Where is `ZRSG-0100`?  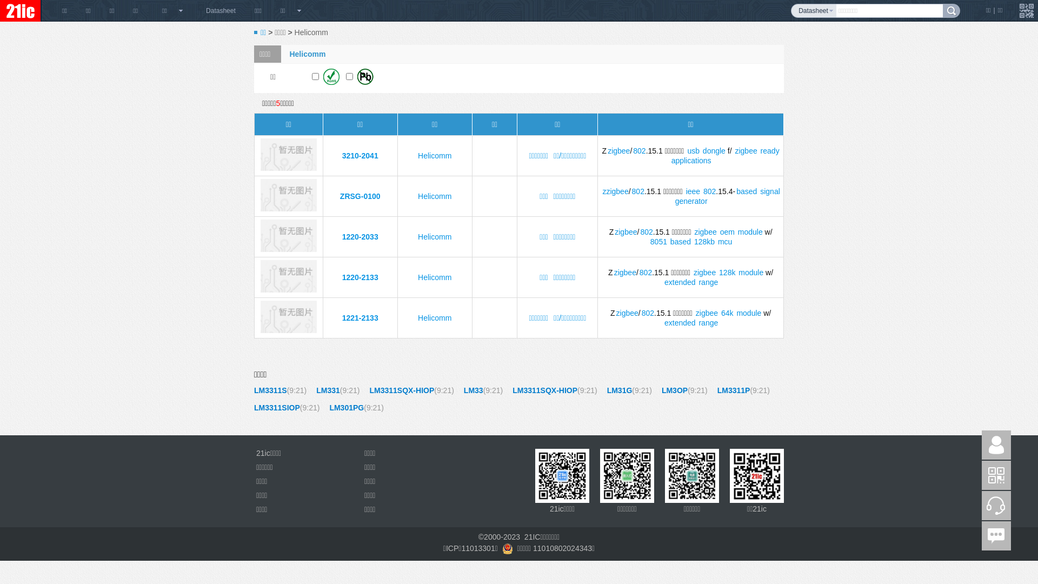
ZRSG-0100 is located at coordinates (360, 196).